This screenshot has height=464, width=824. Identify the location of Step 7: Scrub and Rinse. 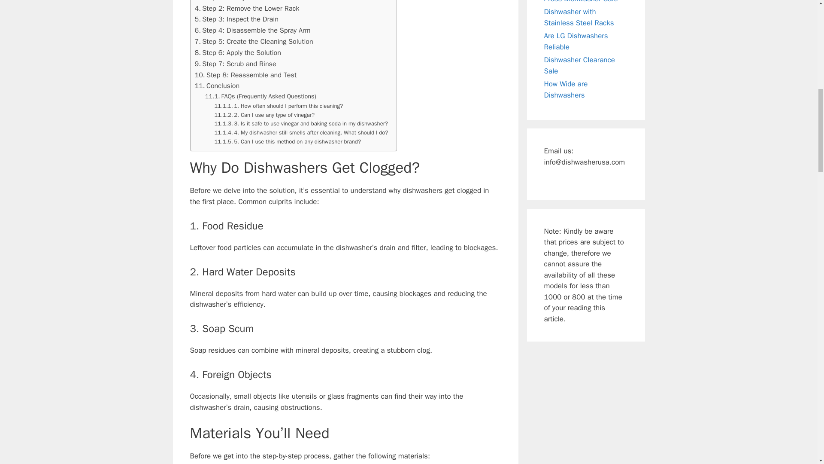
(235, 64).